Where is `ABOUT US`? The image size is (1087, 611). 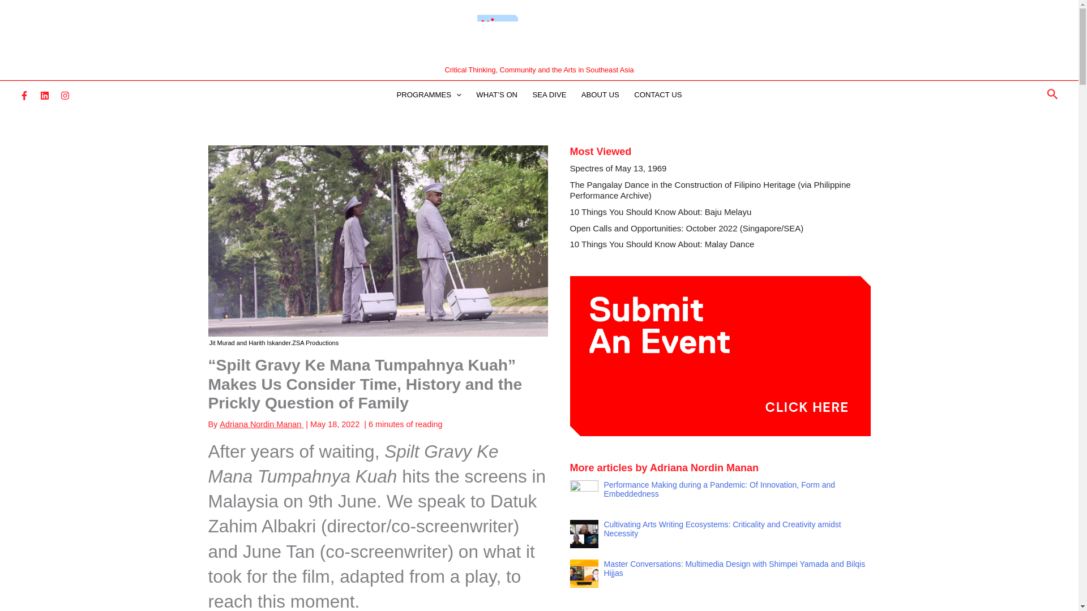 ABOUT US is located at coordinates (600, 95).